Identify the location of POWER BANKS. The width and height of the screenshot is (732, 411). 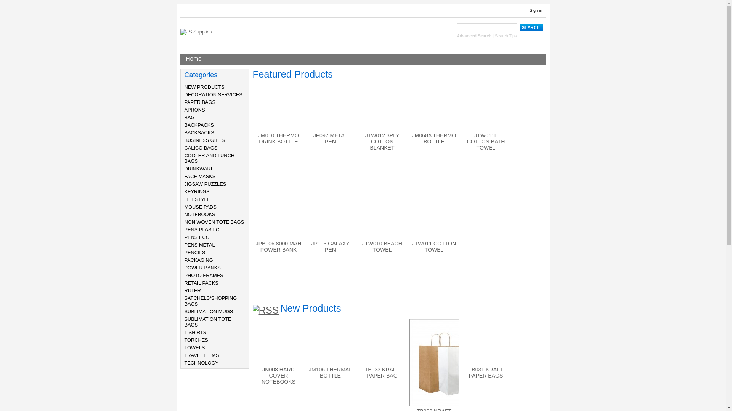
(203, 268).